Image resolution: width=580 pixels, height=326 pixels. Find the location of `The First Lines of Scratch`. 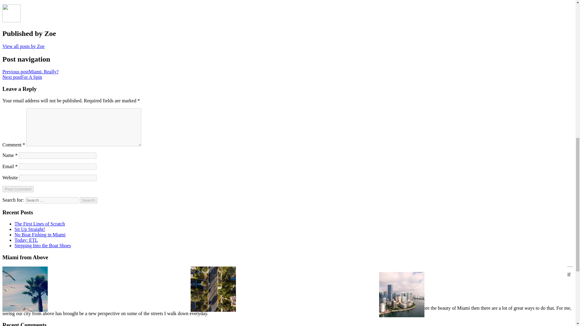

The First Lines of Scratch is located at coordinates (40, 224).